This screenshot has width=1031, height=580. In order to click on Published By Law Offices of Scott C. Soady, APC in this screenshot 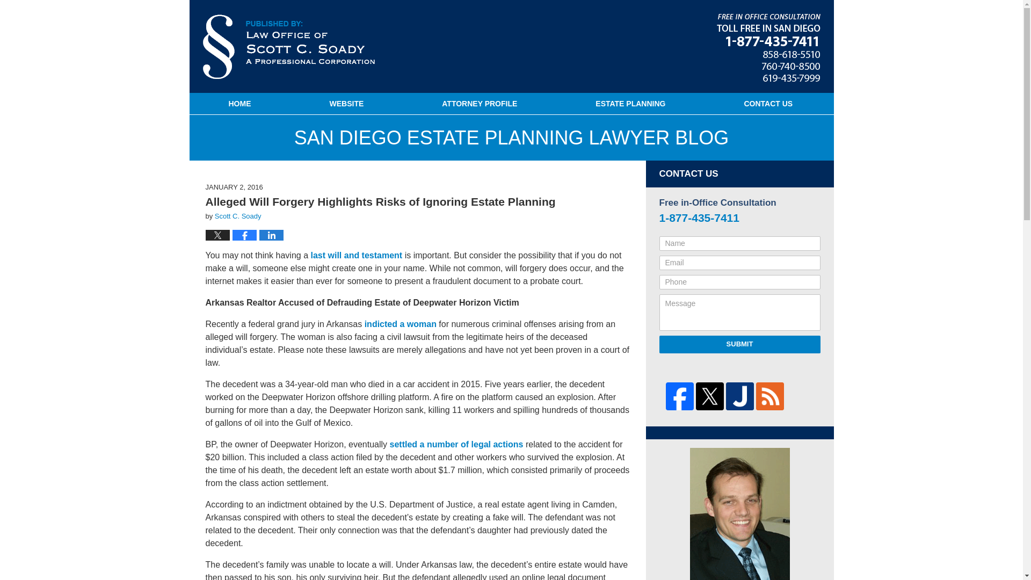, I will do `click(768, 47)`.